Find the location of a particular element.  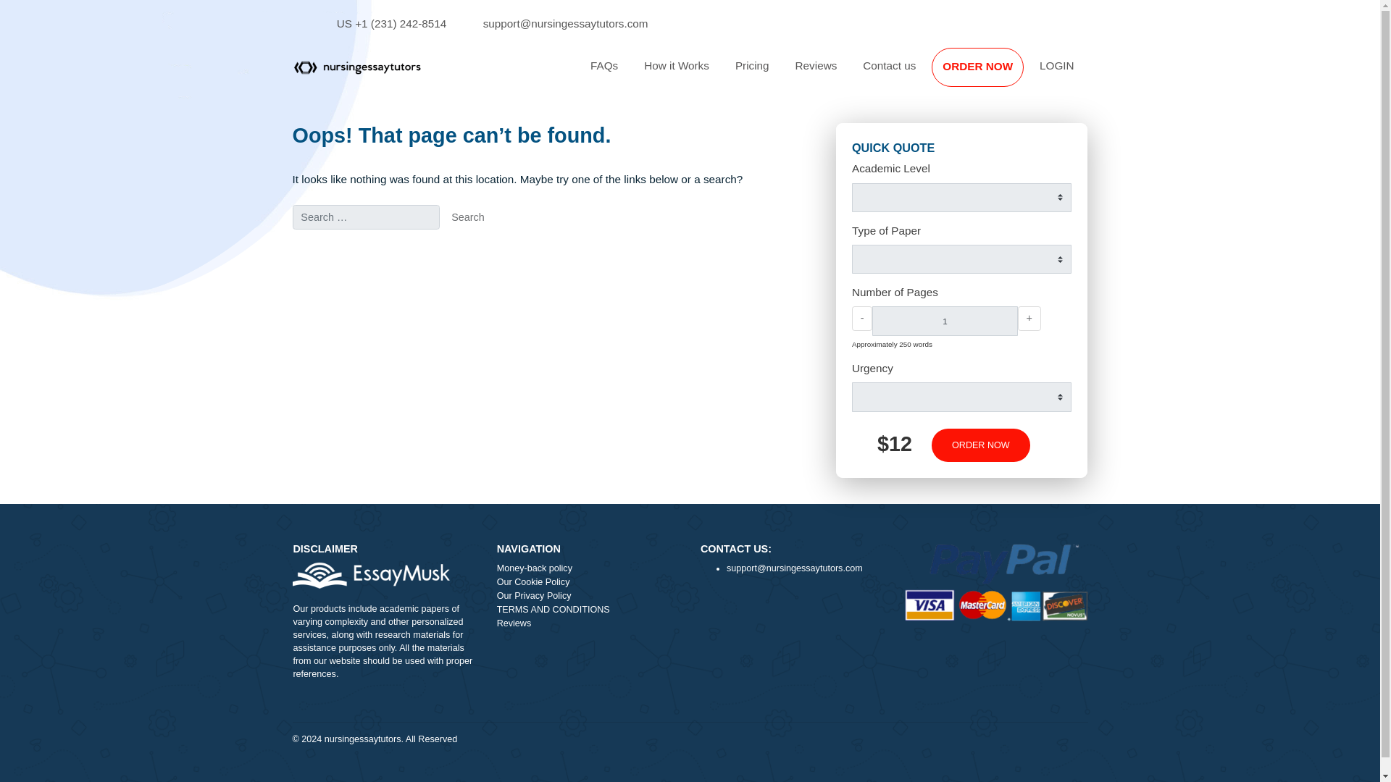

Search for: is located at coordinates (406, 241).